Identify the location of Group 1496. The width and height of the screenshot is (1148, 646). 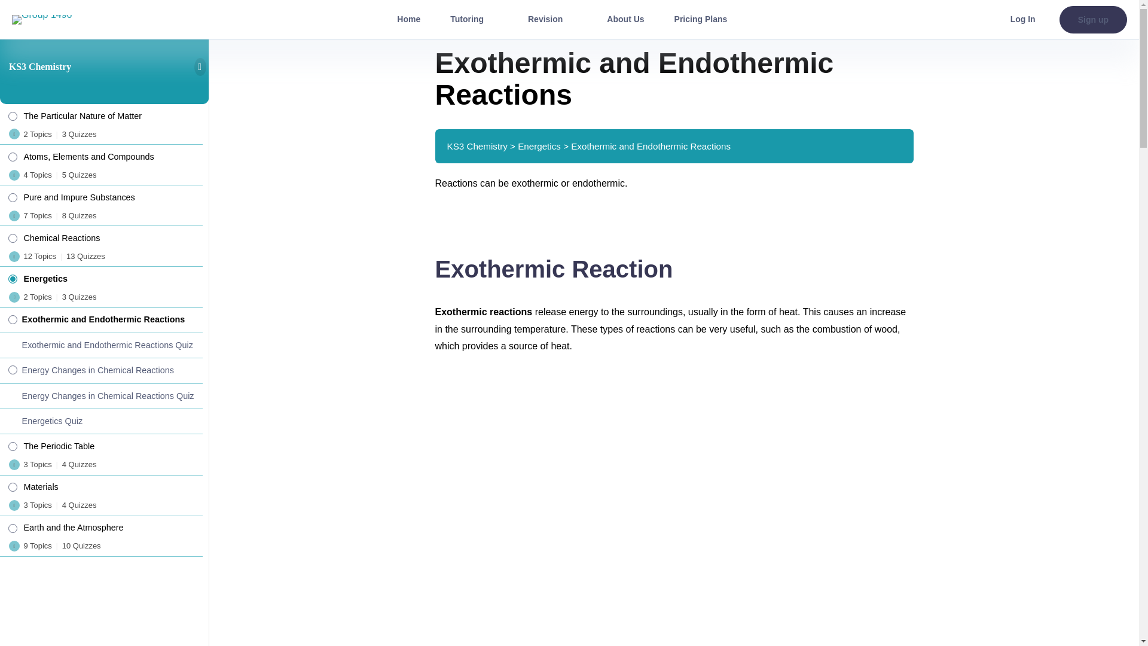
(42, 19).